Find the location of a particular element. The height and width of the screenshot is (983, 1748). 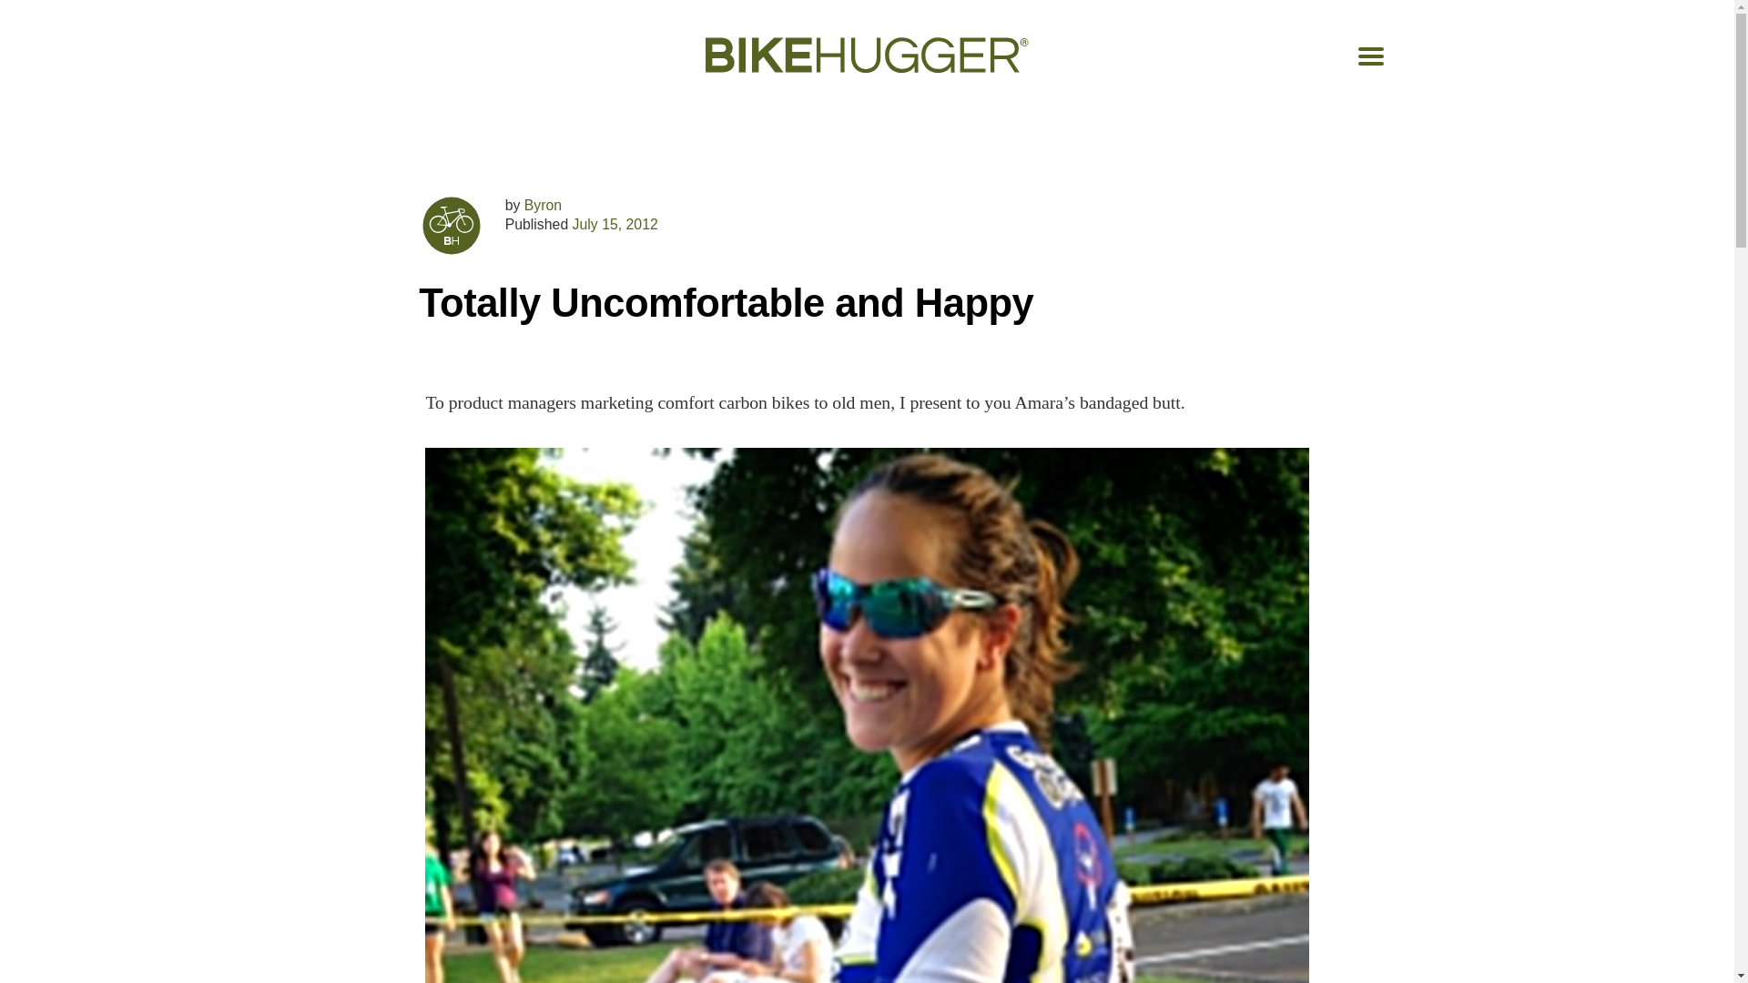

MENU is located at coordinates (1371, 56).